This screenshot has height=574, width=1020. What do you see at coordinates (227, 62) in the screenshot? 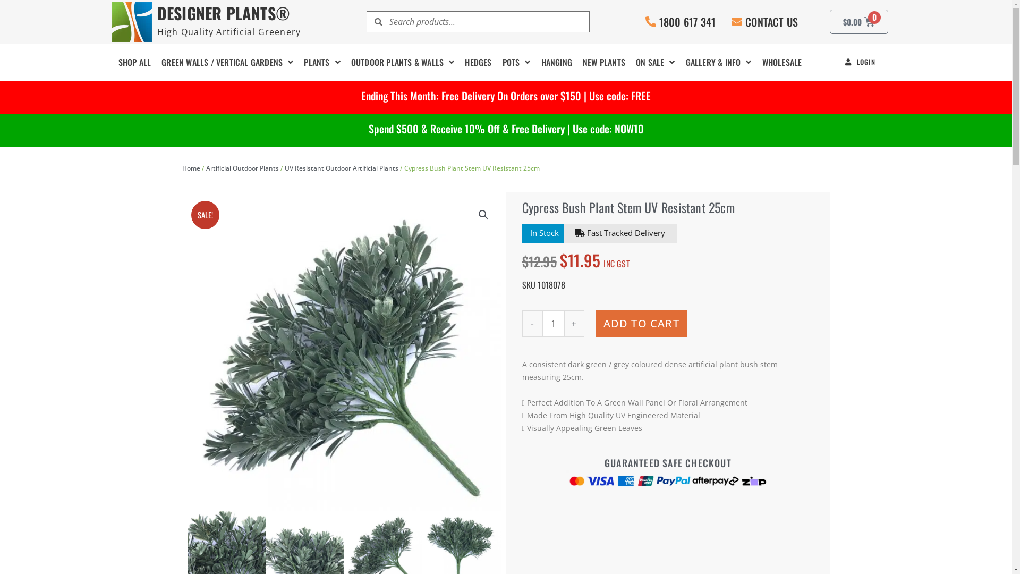
I see `GREEN WALLS / VERTICAL GARDENS` at bounding box center [227, 62].